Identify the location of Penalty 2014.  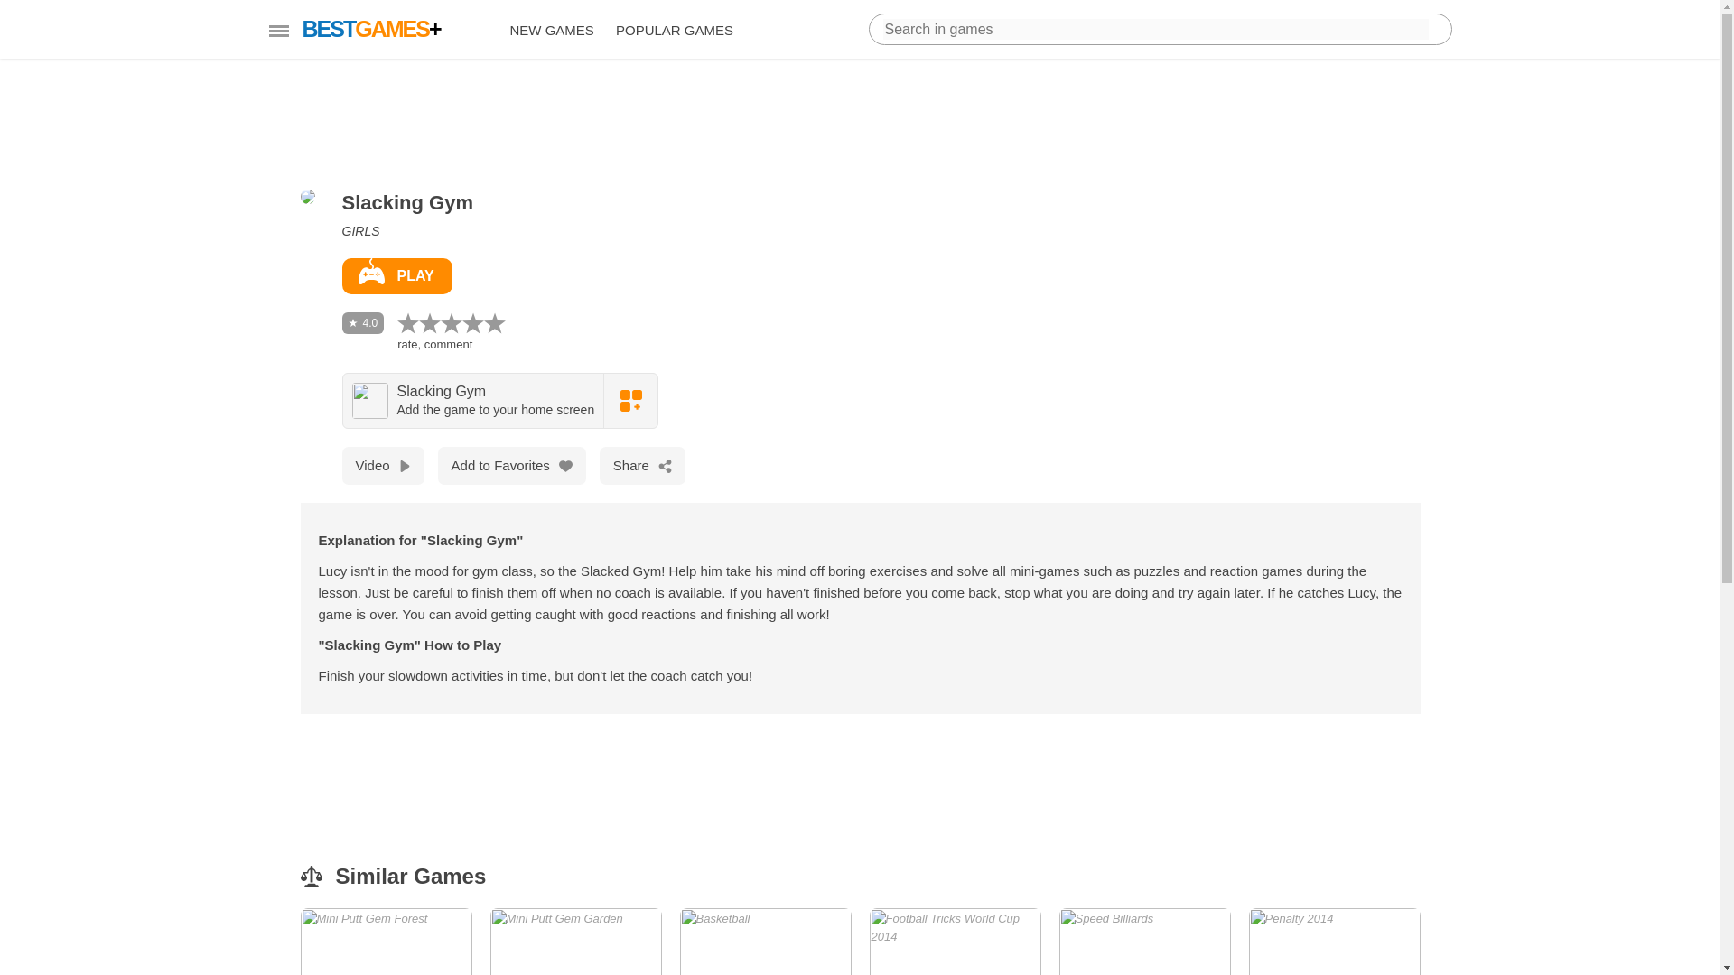
(1143, 941).